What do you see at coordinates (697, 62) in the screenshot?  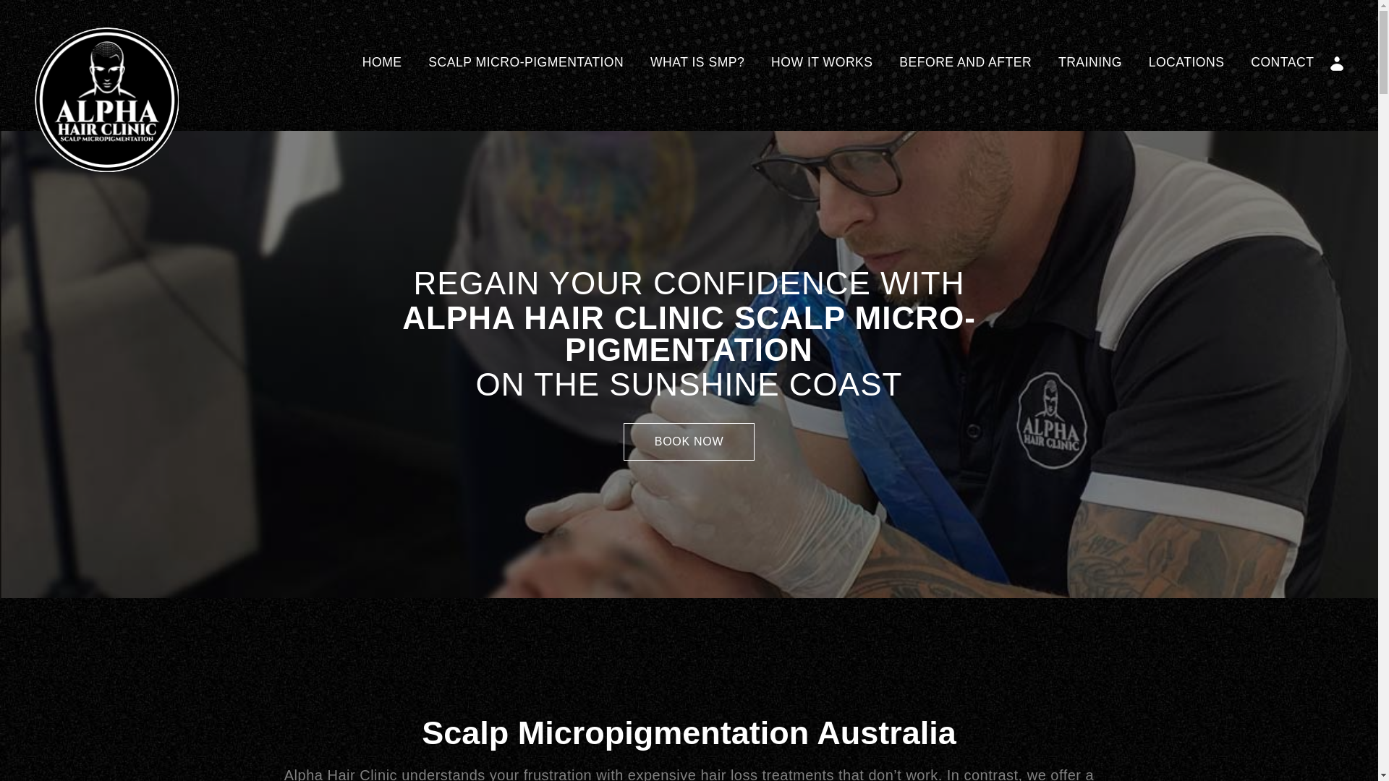 I see `WHAT IS SMP?` at bounding box center [697, 62].